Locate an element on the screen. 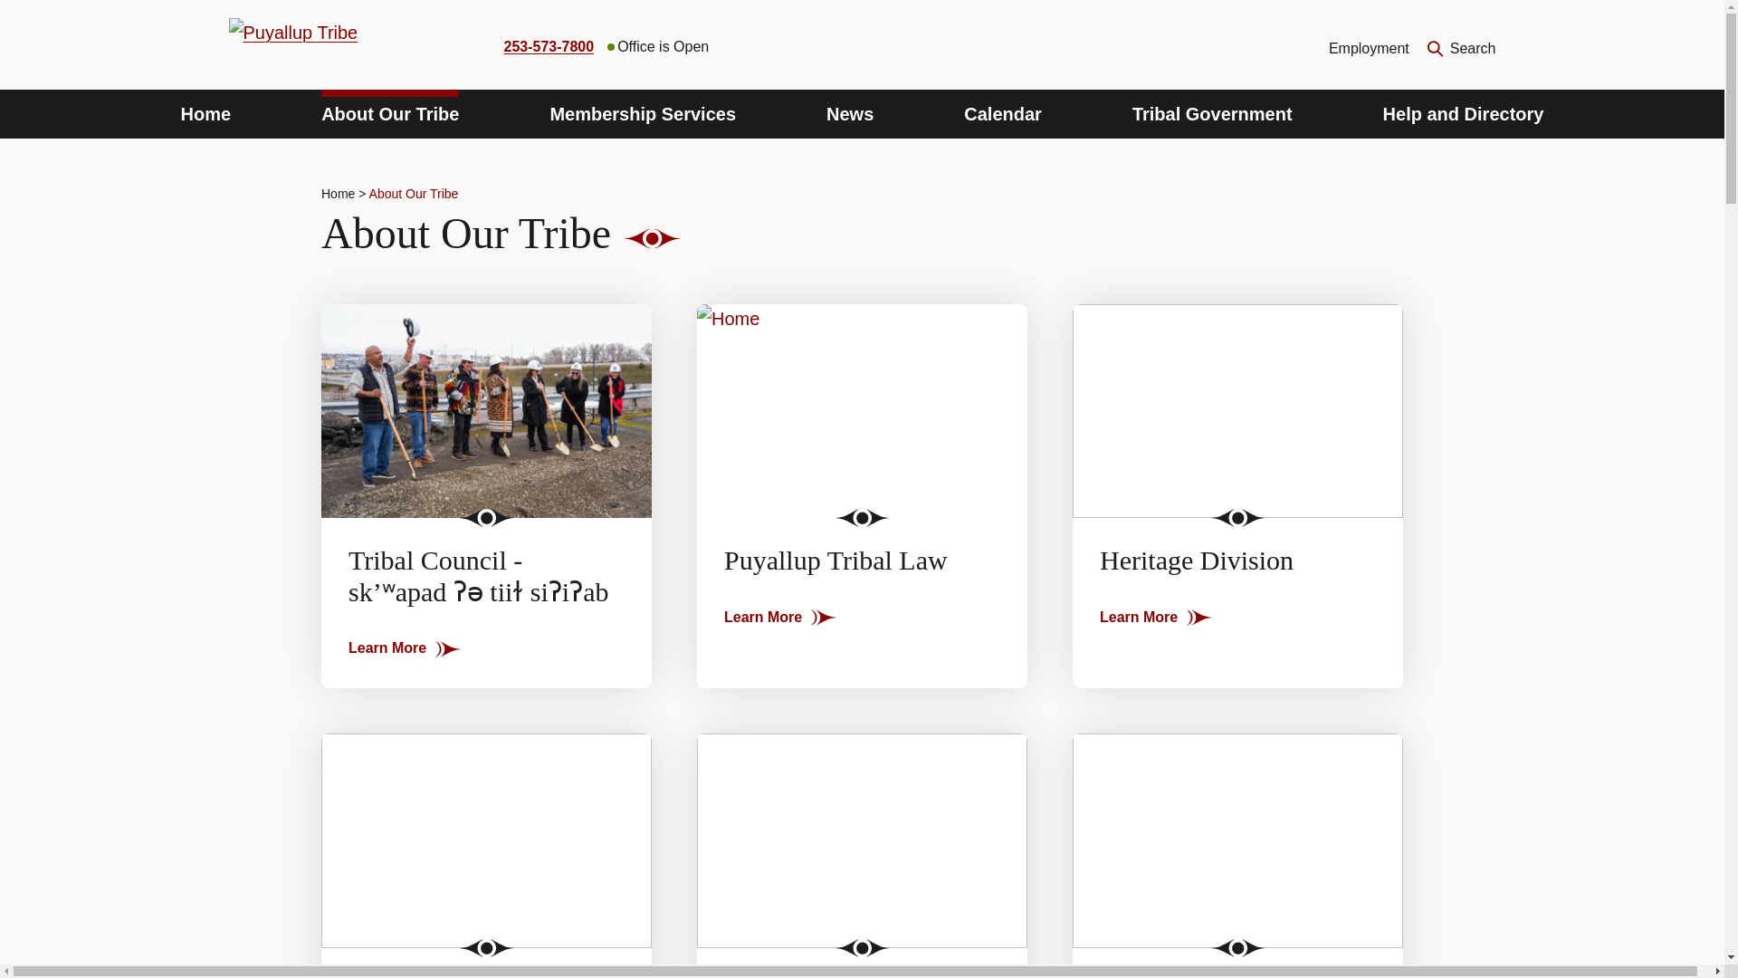  Puyallup Tribe is located at coordinates (342, 47).